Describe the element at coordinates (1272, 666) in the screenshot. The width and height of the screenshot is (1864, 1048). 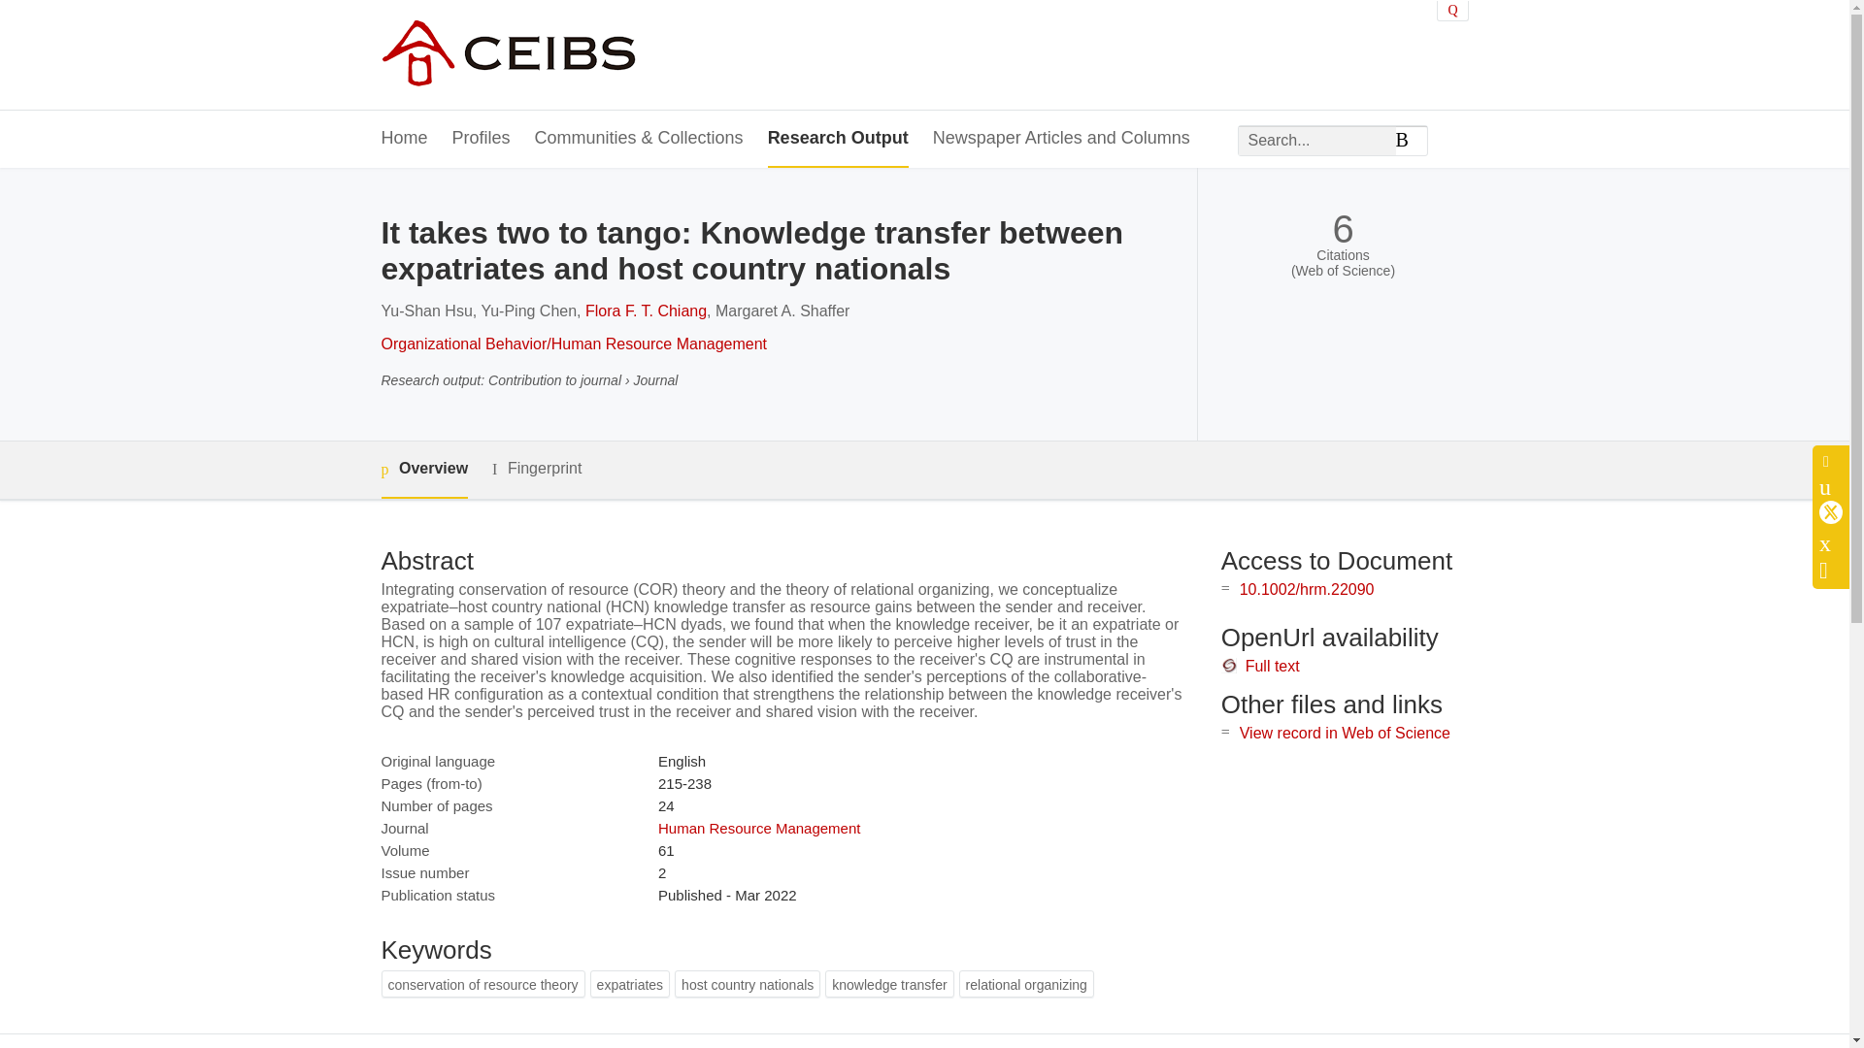
I see `Full text` at that location.